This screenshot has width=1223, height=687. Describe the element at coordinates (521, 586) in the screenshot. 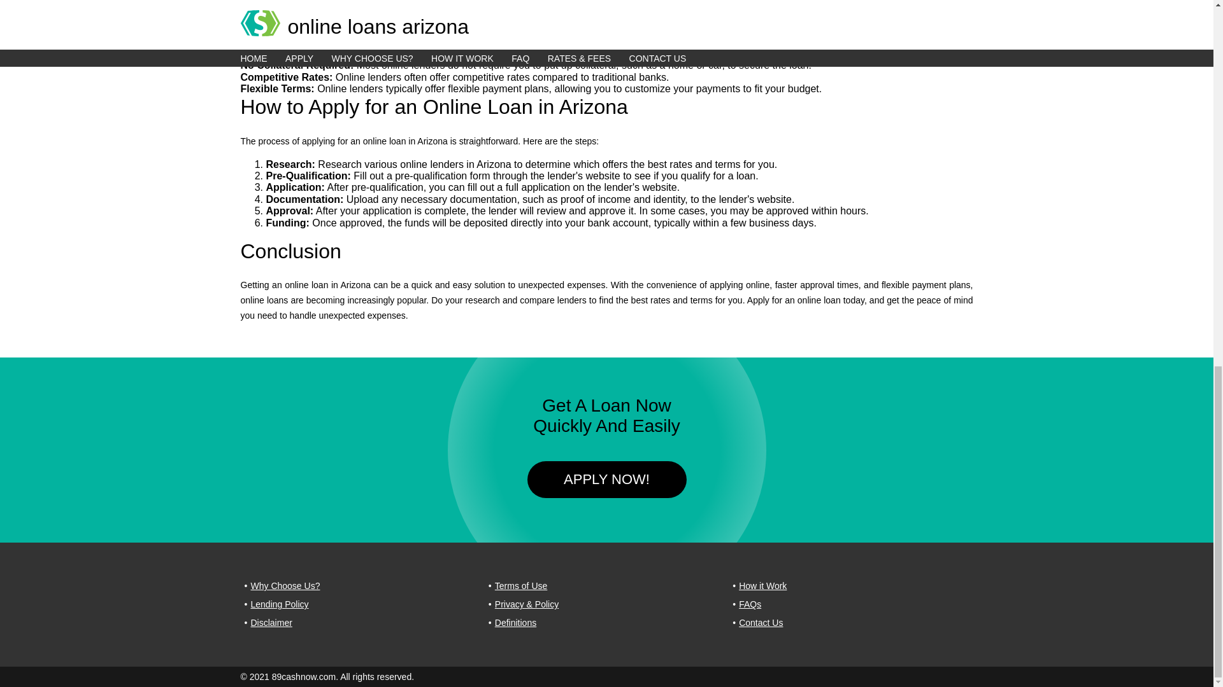

I see `Terms of Use` at that location.